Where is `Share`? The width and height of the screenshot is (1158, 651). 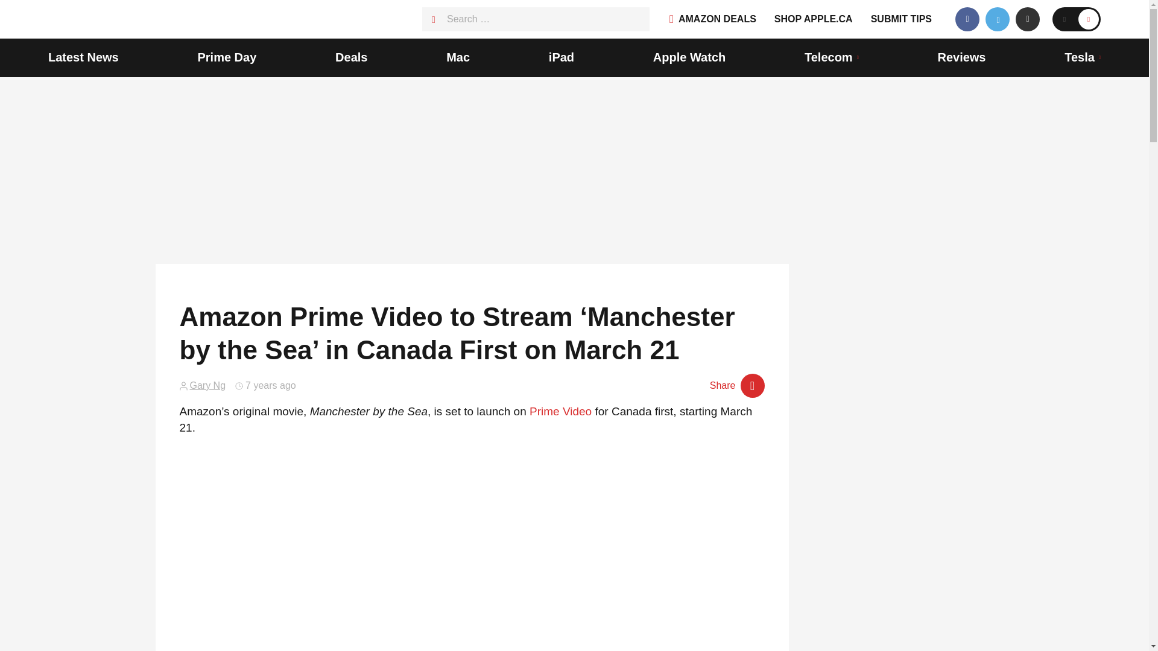
Share is located at coordinates (737, 385).